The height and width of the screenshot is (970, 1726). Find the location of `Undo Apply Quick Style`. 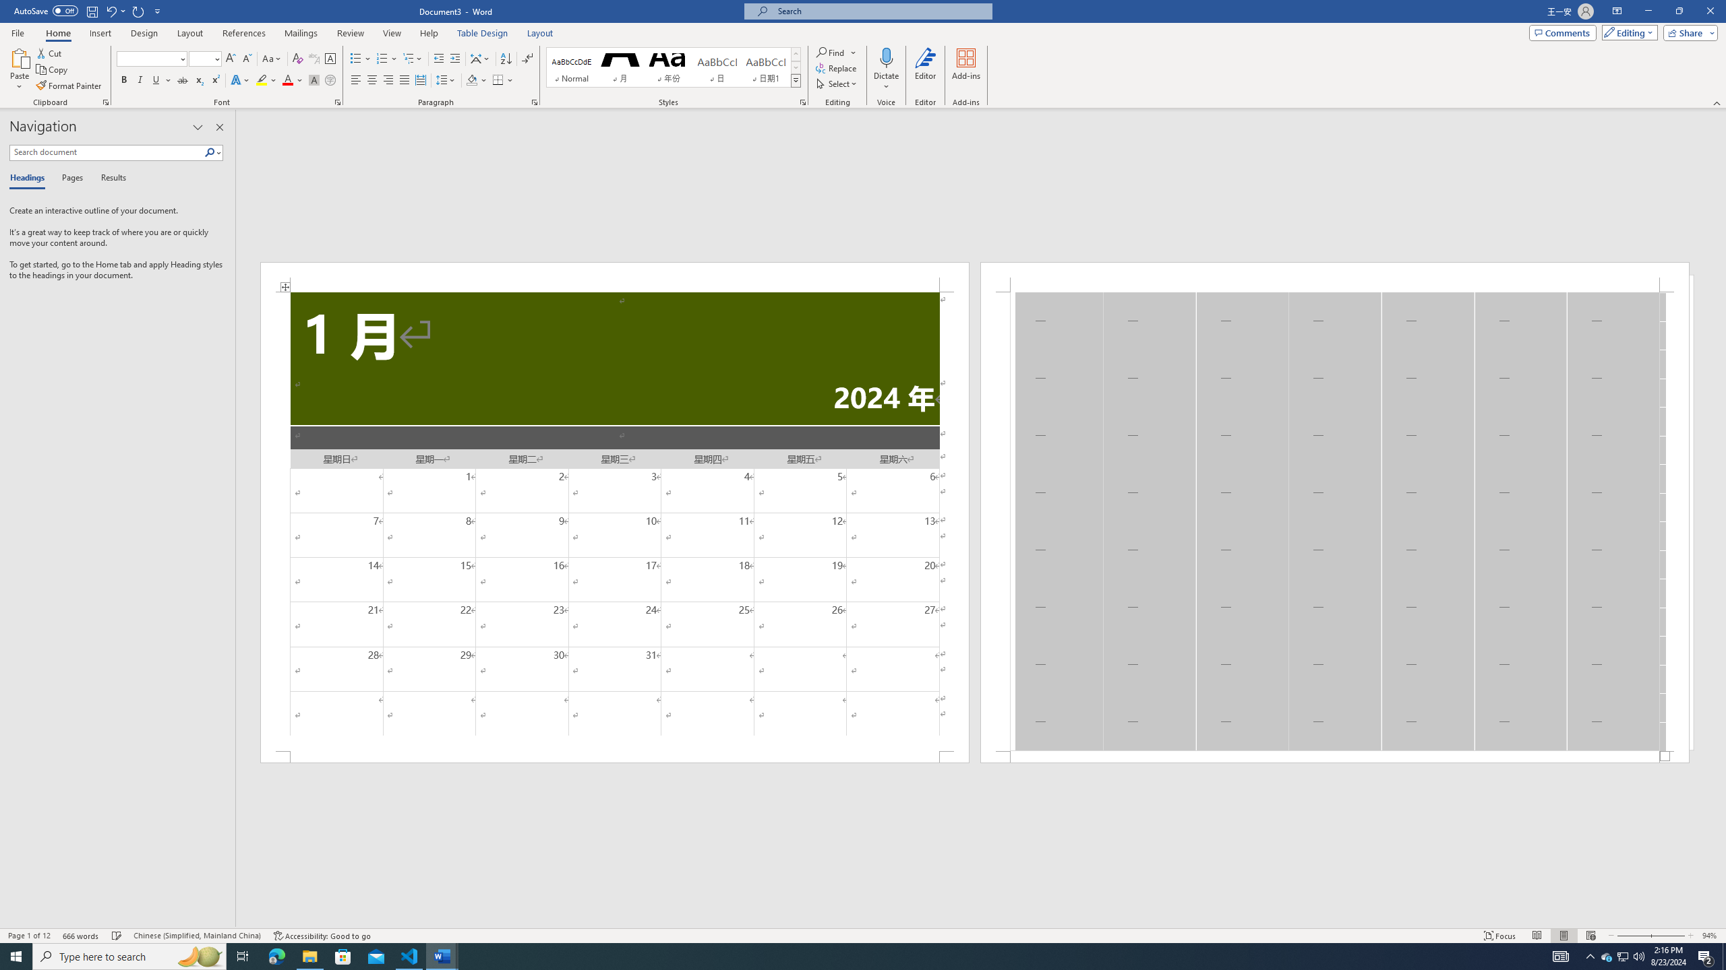

Undo Apply Quick Style is located at coordinates (111, 11).